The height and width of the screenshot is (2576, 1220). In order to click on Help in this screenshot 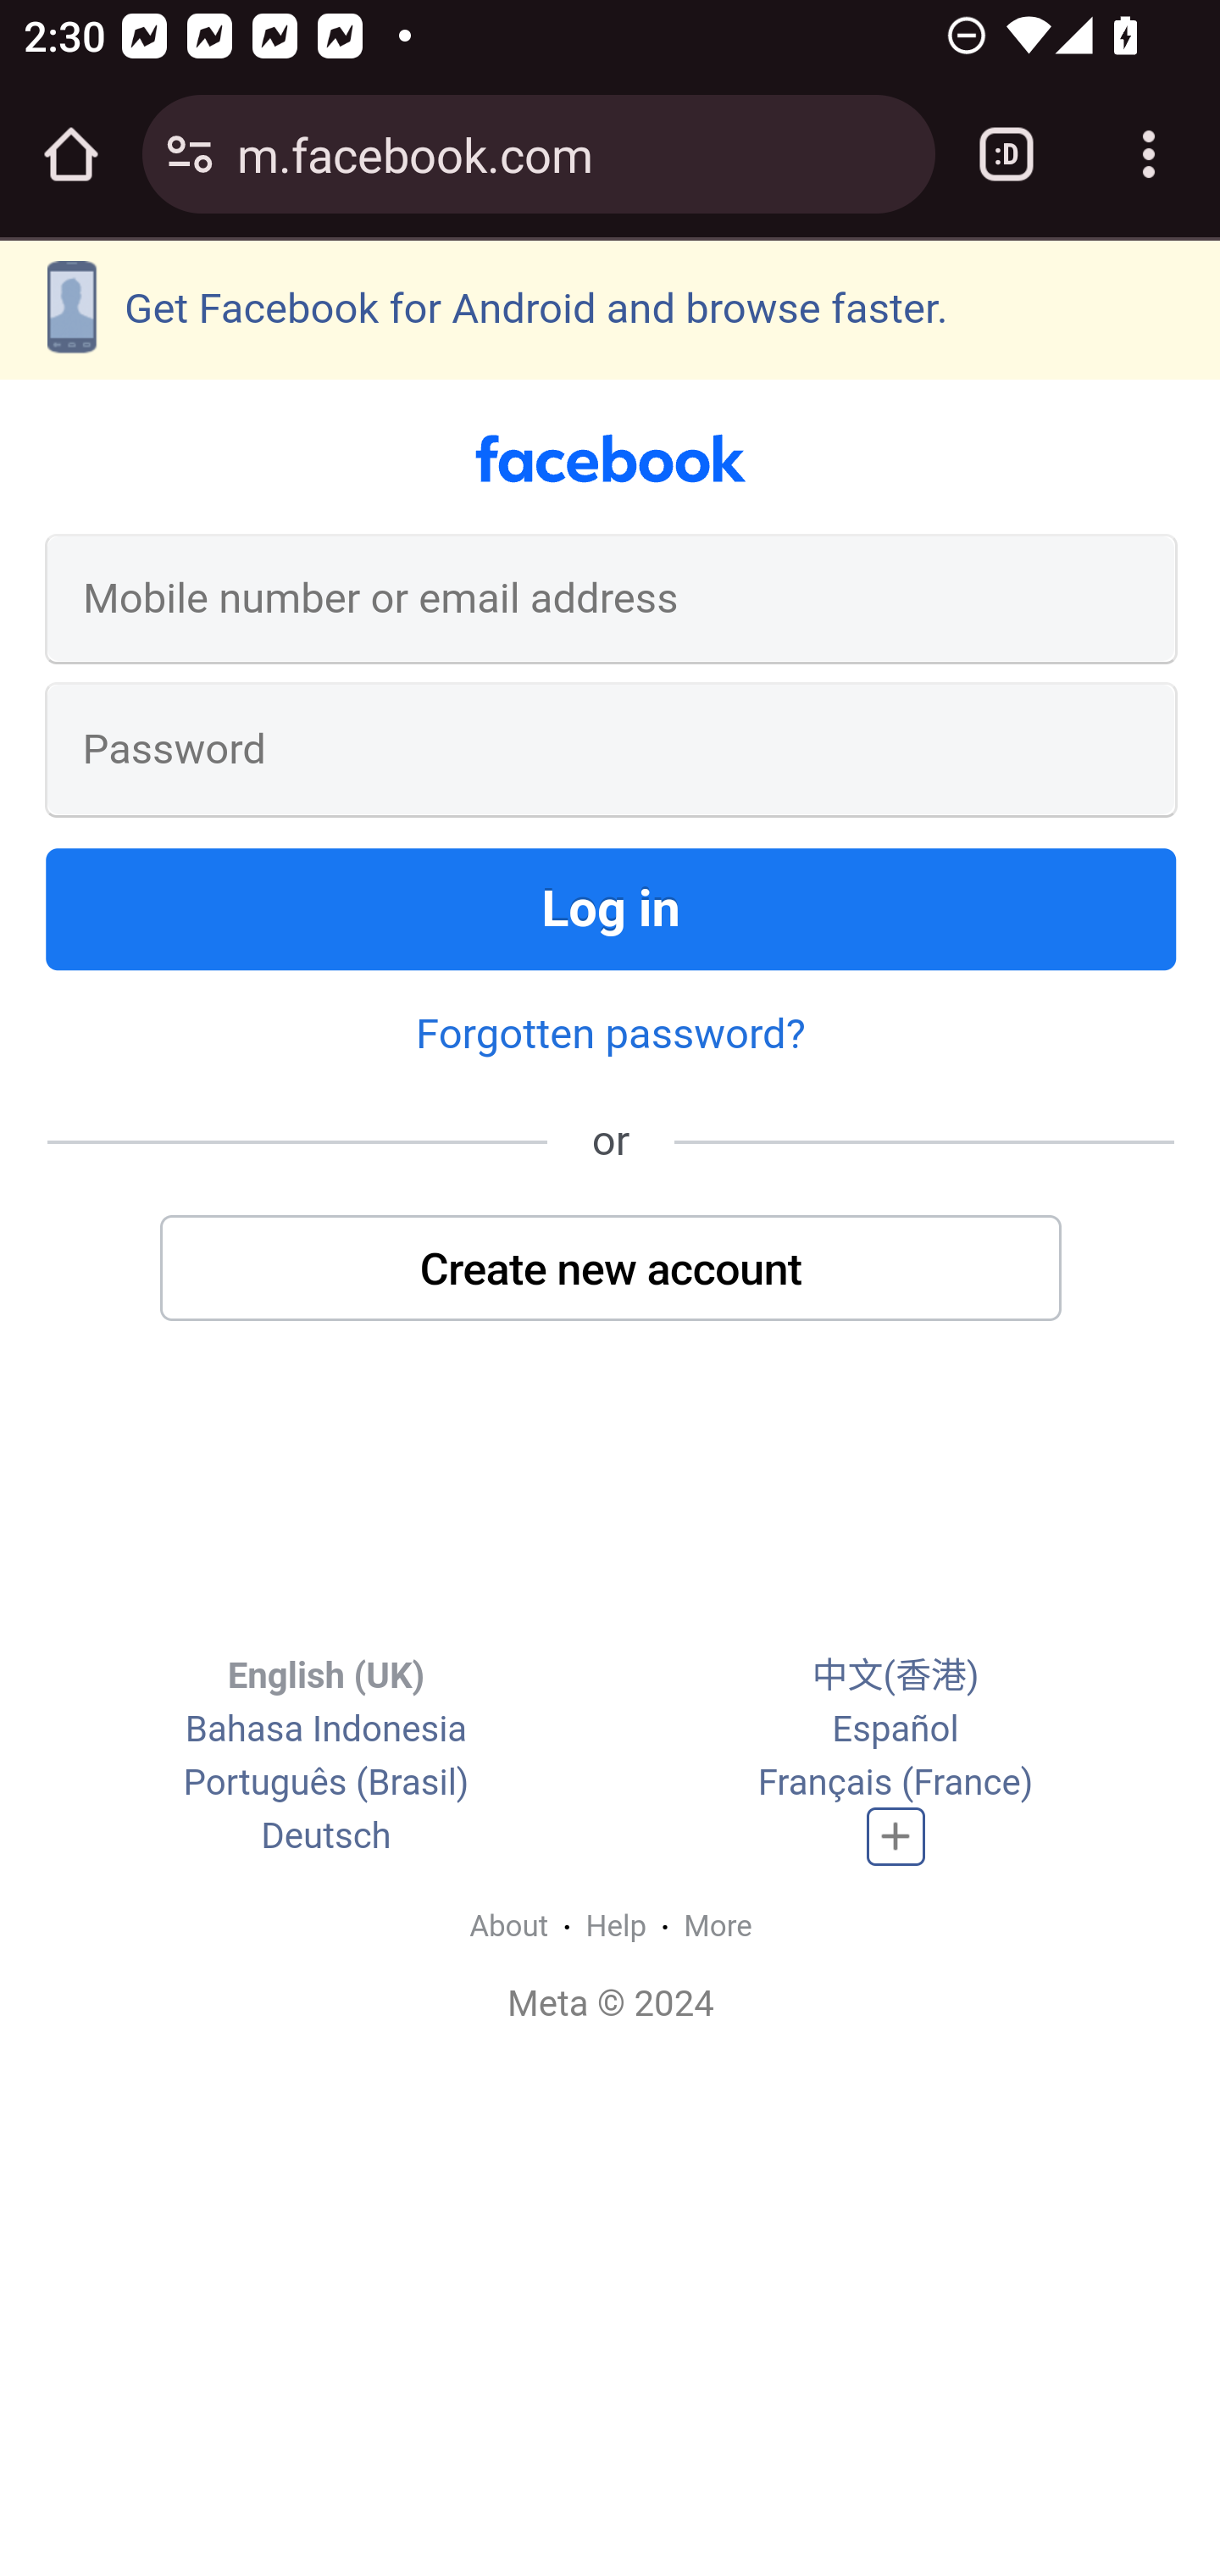, I will do `click(617, 1925)`.